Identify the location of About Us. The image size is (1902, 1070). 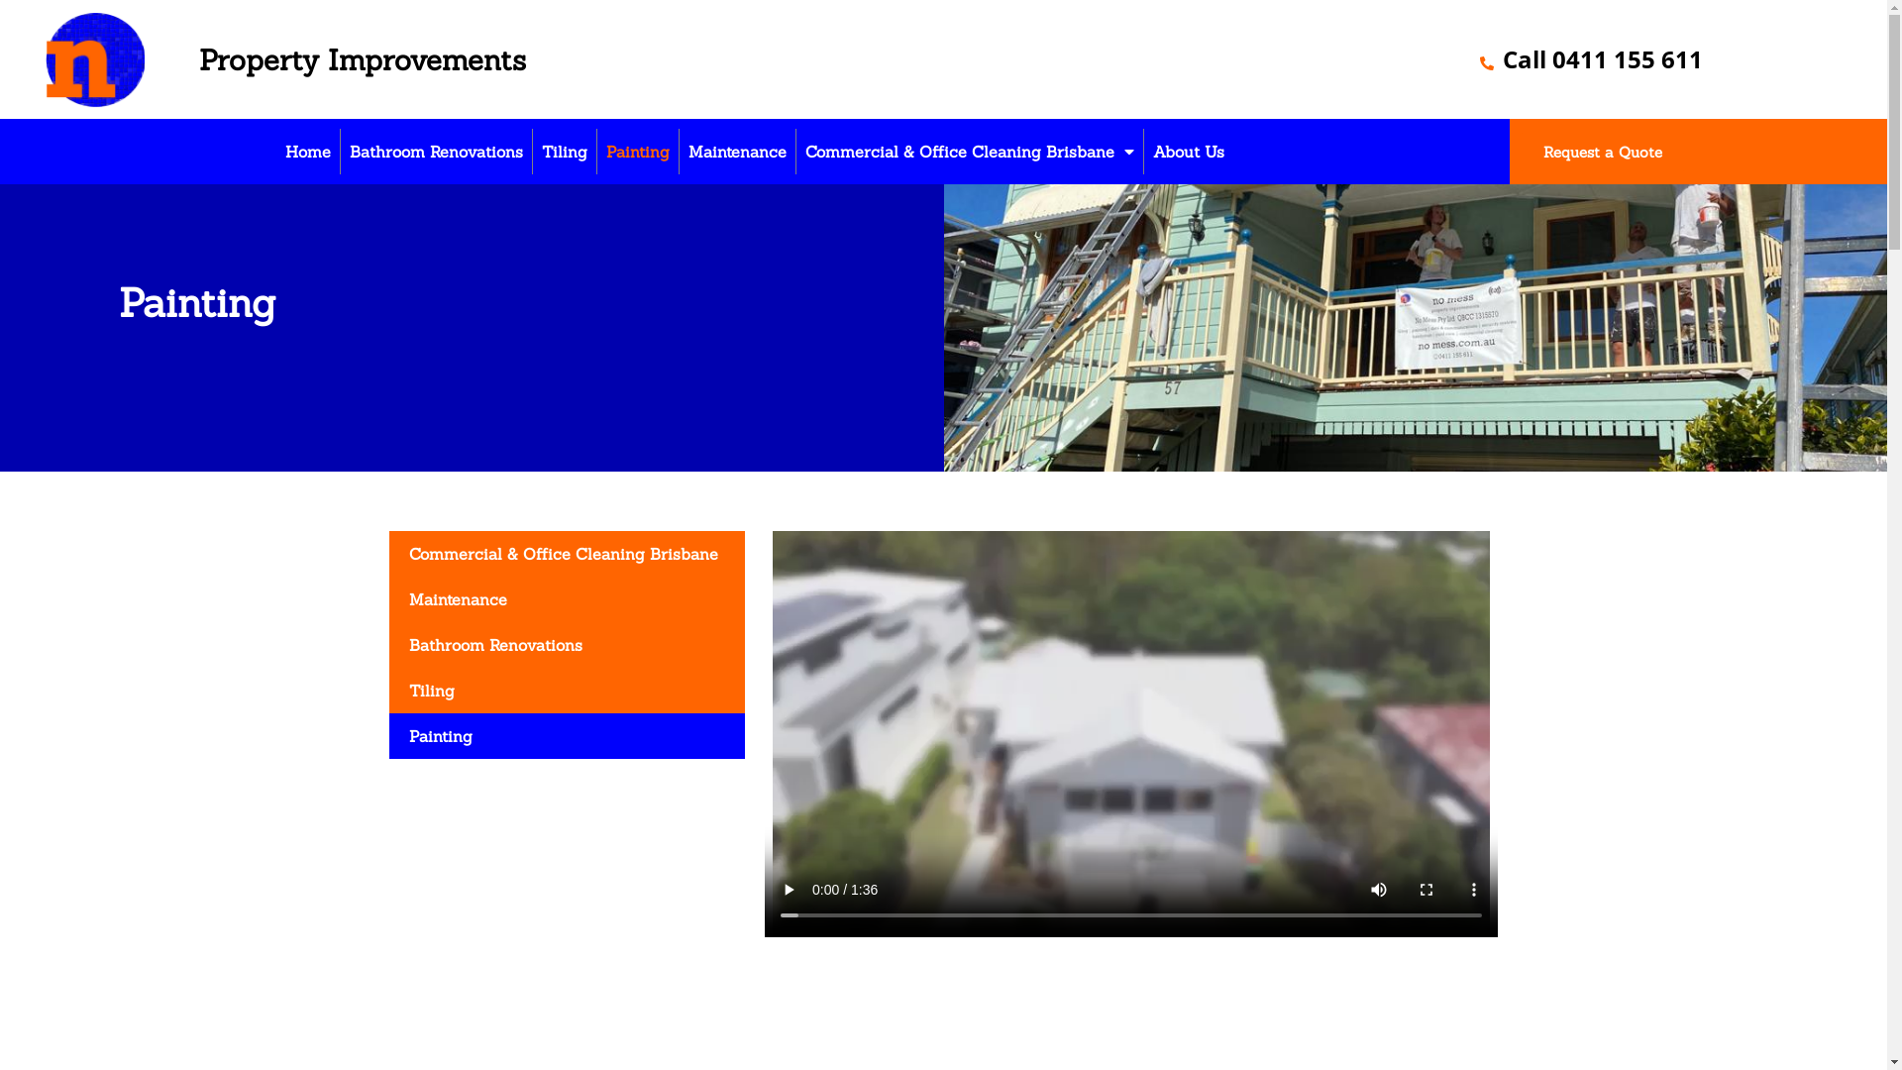
(1189, 152).